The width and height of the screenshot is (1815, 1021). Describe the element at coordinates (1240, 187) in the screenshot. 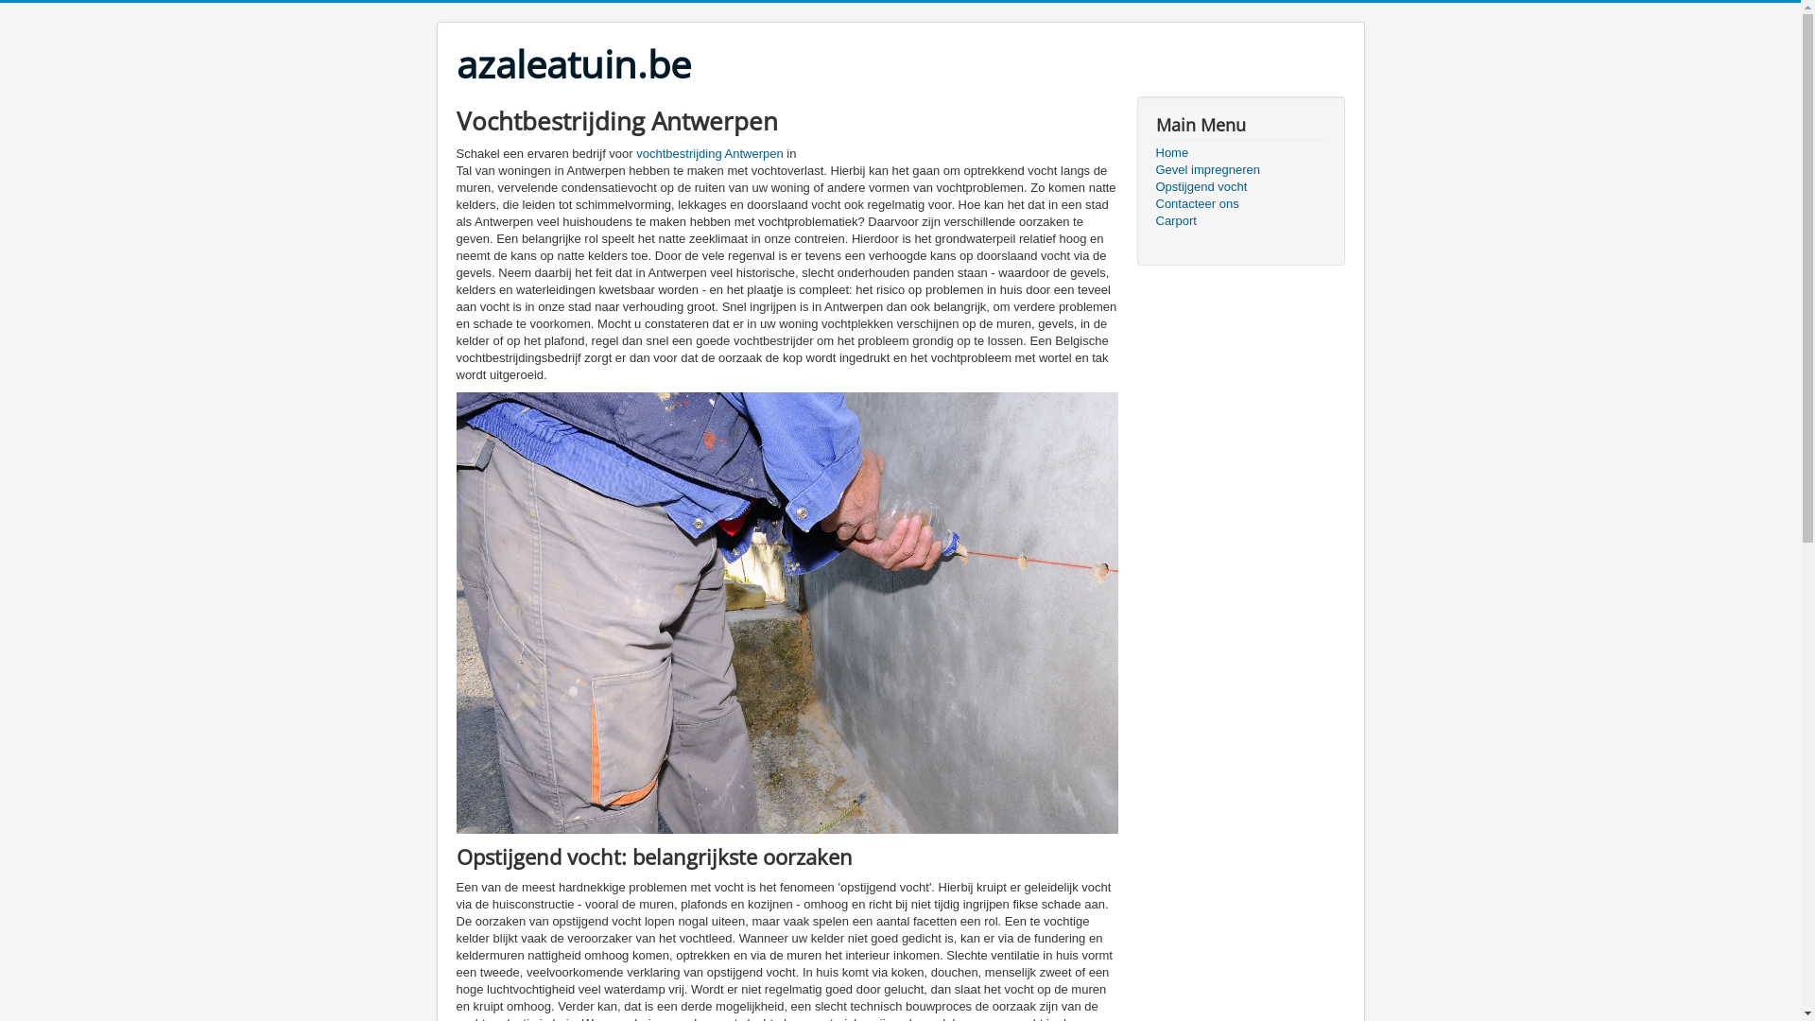

I see `Opstijgend vocht` at that location.